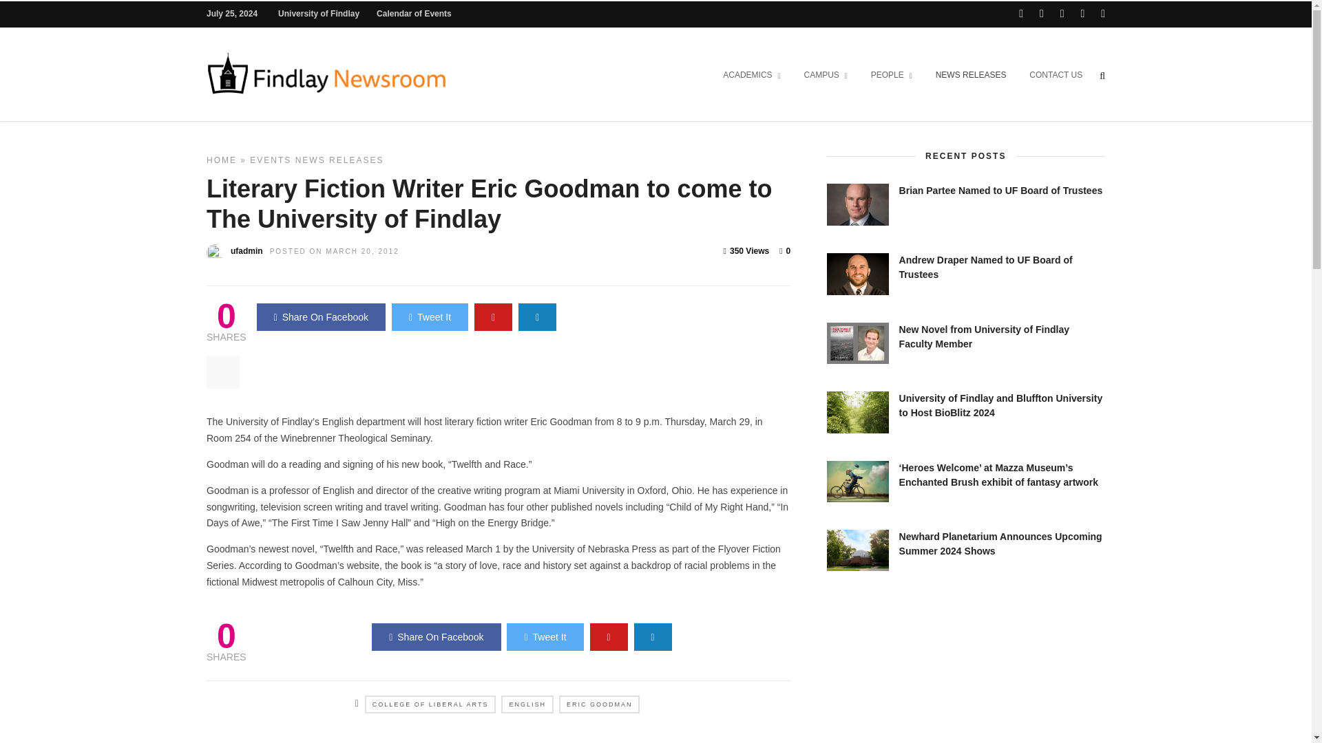 The width and height of the screenshot is (1322, 743). Describe the element at coordinates (430, 316) in the screenshot. I see `Share On Twitter` at that location.